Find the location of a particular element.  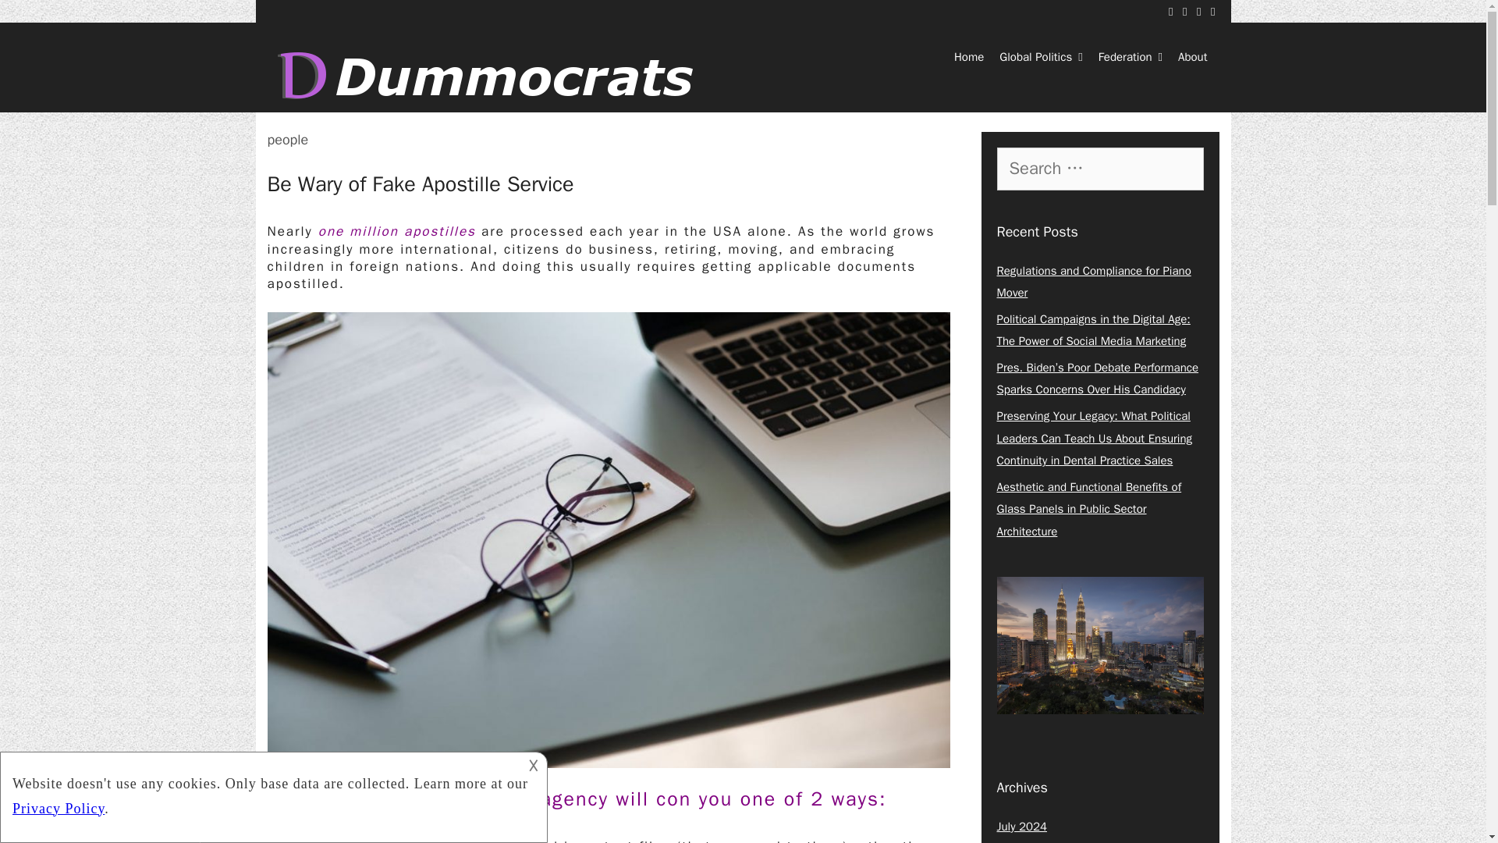

Search is located at coordinates (37, 20).